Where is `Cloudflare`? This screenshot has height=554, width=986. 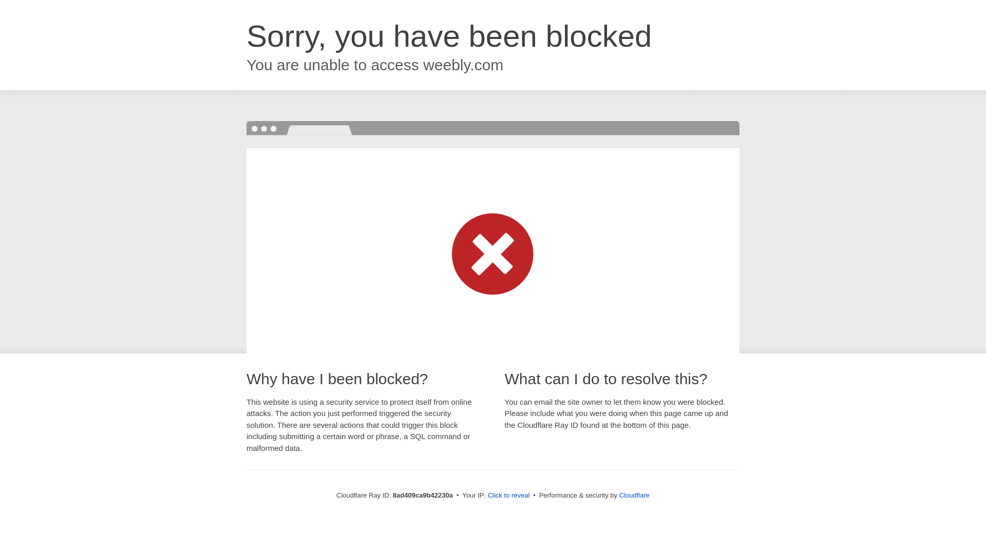
Cloudflare is located at coordinates (634, 495).